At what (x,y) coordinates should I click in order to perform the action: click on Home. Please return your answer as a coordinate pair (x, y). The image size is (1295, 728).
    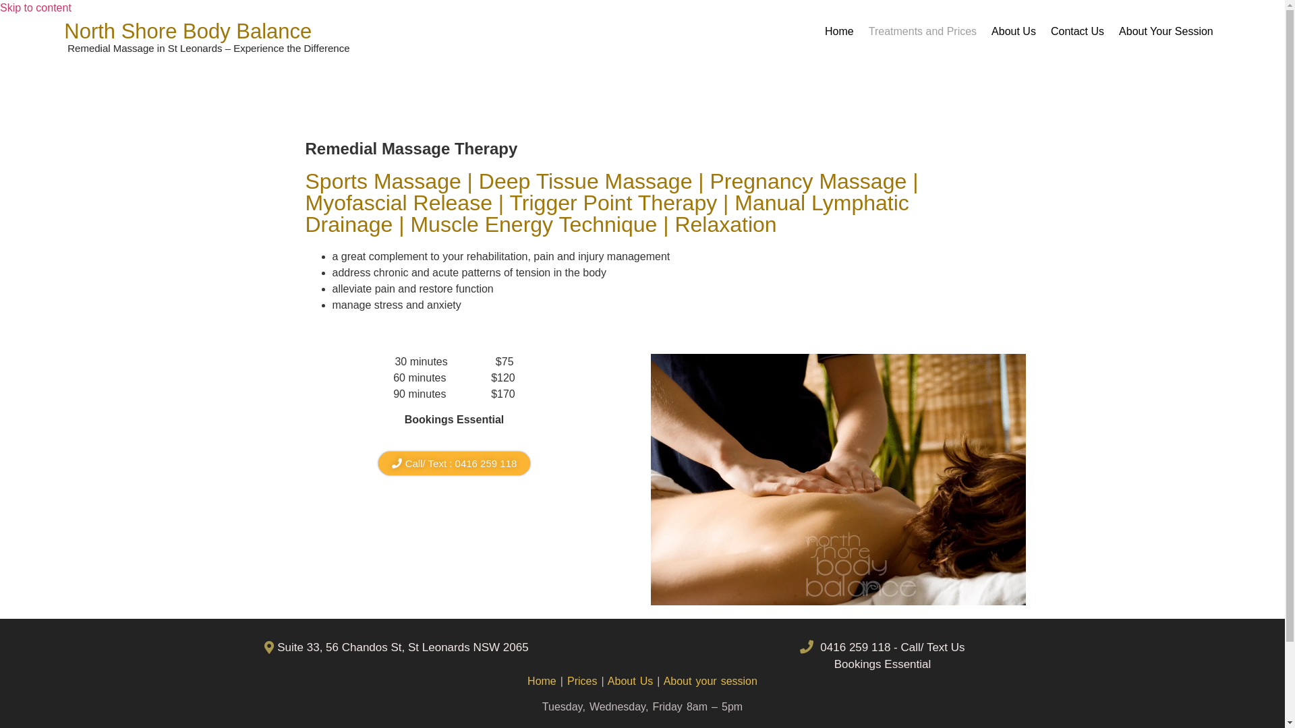
    Looking at the image, I should click on (542, 681).